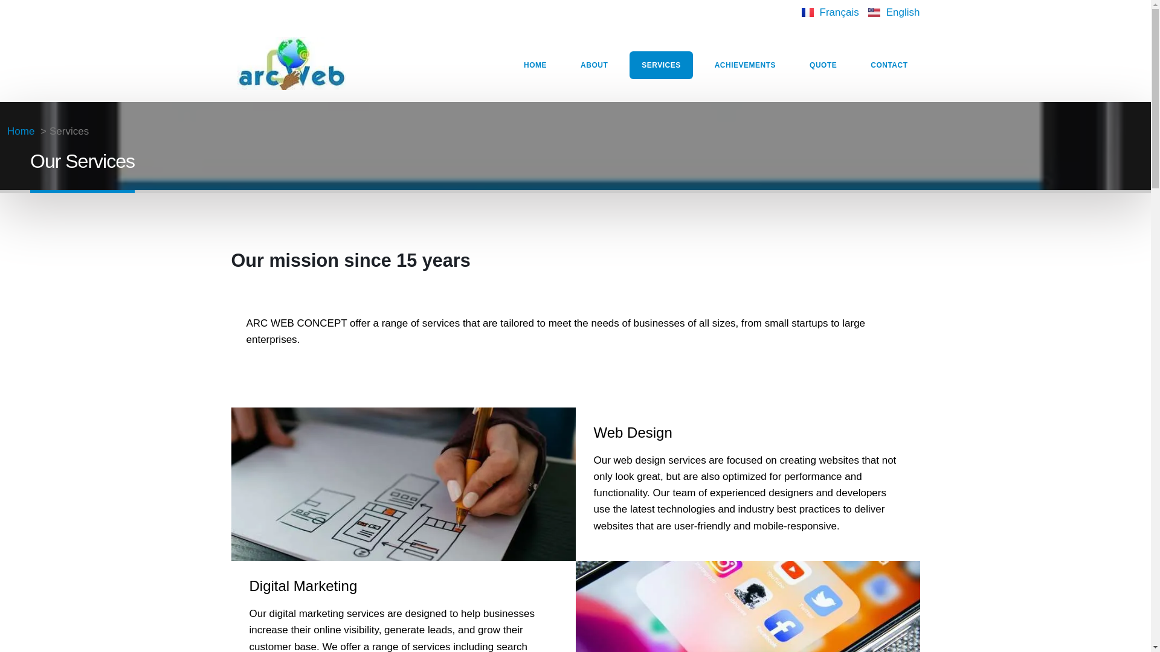  What do you see at coordinates (593, 65) in the screenshot?
I see `ABOUT` at bounding box center [593, 65].